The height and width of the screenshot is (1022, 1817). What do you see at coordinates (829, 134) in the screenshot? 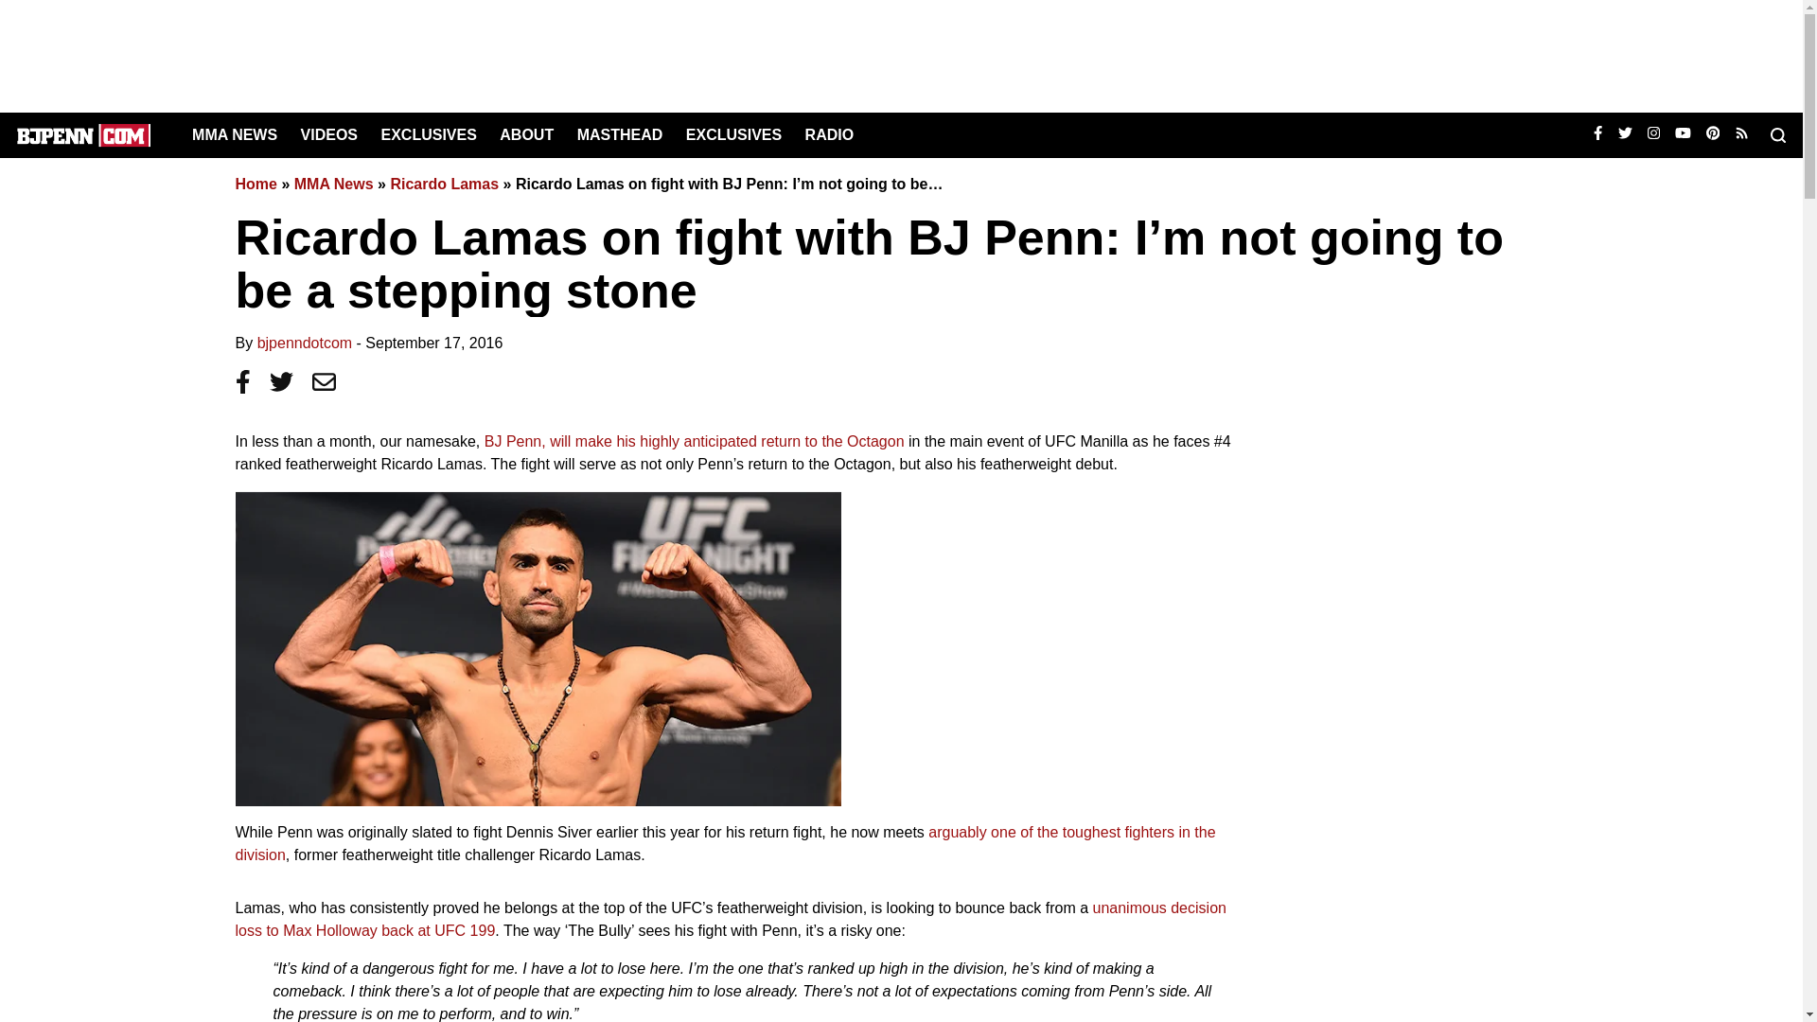
I see `RADIO` at bounding box center [829, 134].